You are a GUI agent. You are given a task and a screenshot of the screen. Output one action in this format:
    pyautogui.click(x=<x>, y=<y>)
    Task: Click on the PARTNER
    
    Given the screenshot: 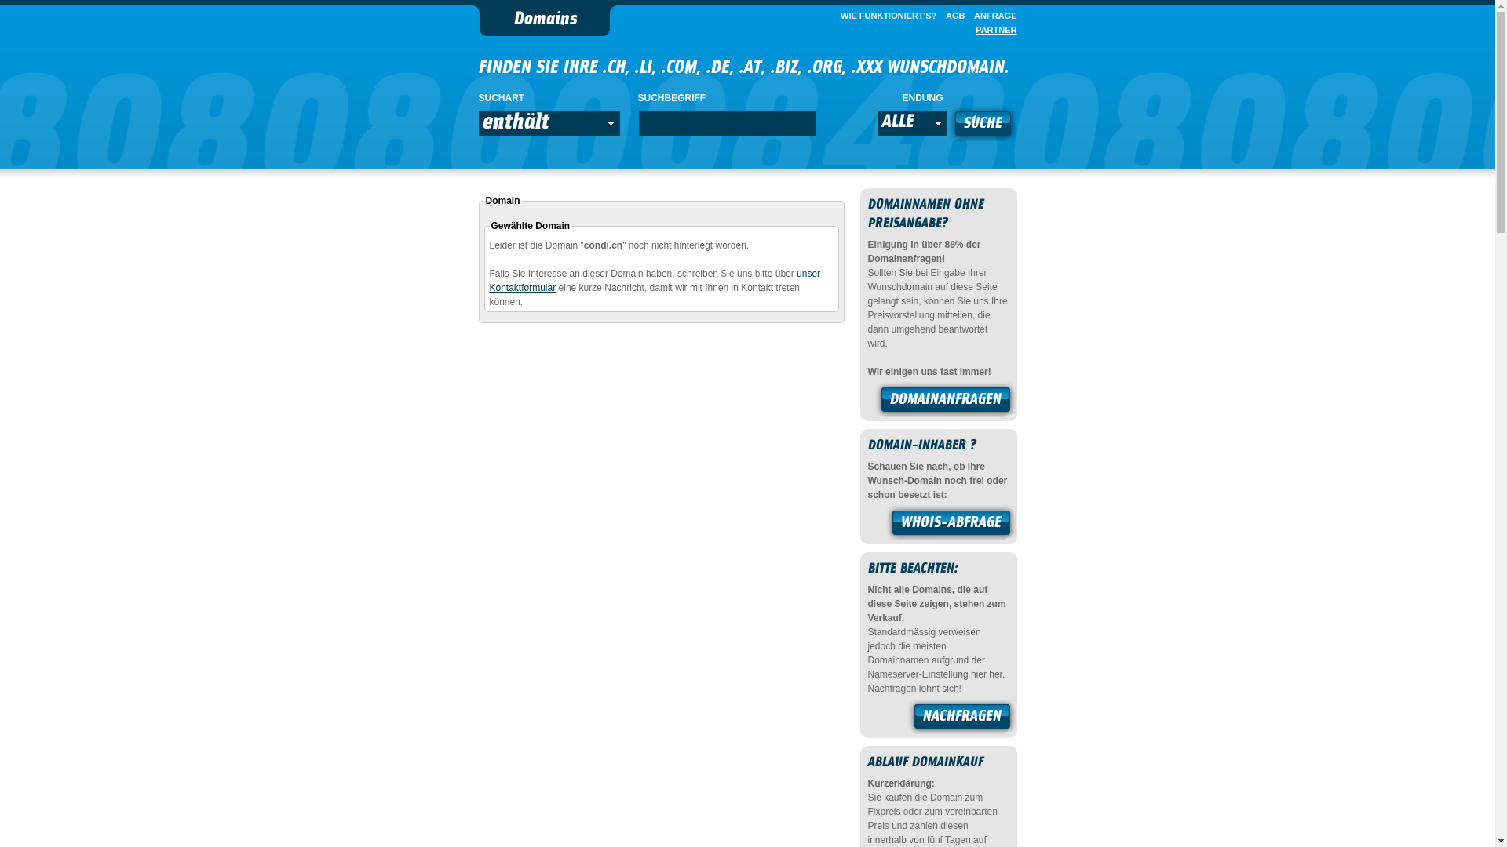 What is the action you would take?
    pyautogui.click(x=993, y=30)
    